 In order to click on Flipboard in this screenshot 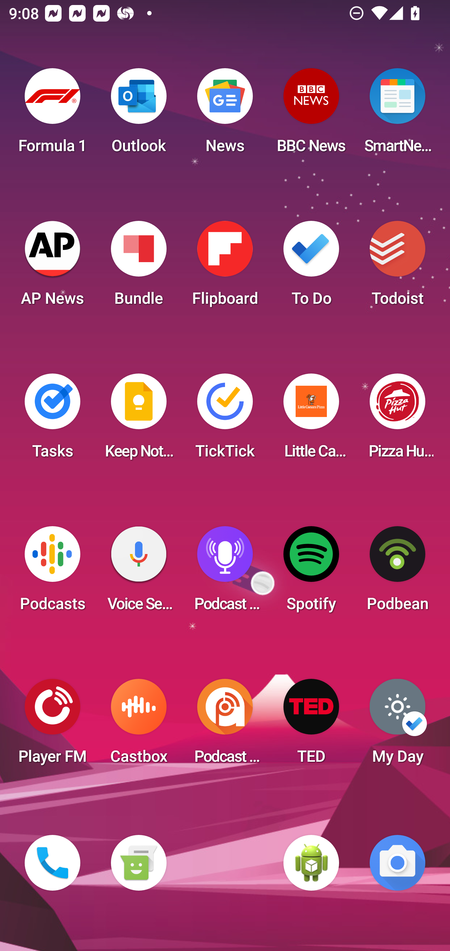, I will do `click(225, 267)`.